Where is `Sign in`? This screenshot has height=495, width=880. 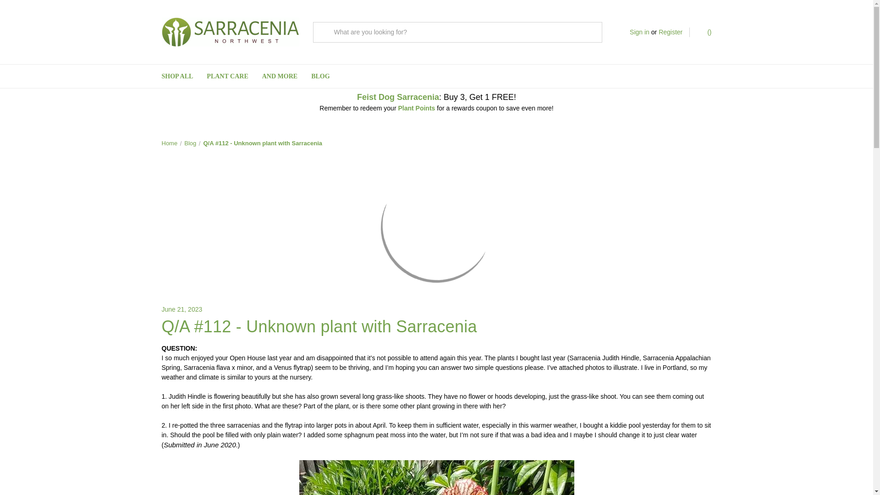
Sign in is located at coordinates (639, 32).